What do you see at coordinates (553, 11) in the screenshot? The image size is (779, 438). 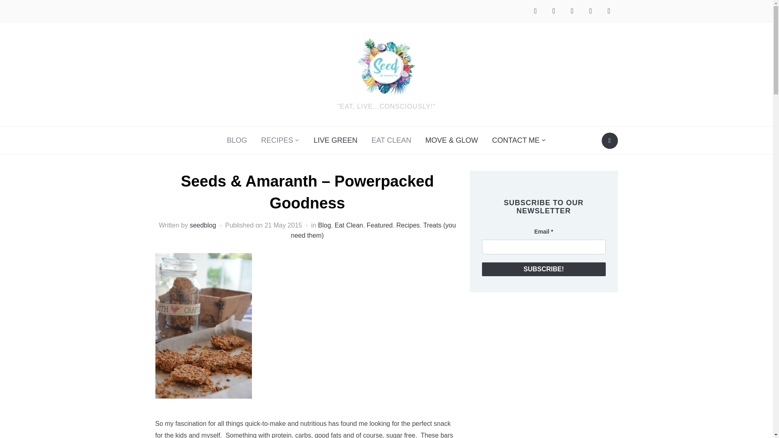 I see `Follow Me` at bounding box center [553, 11].